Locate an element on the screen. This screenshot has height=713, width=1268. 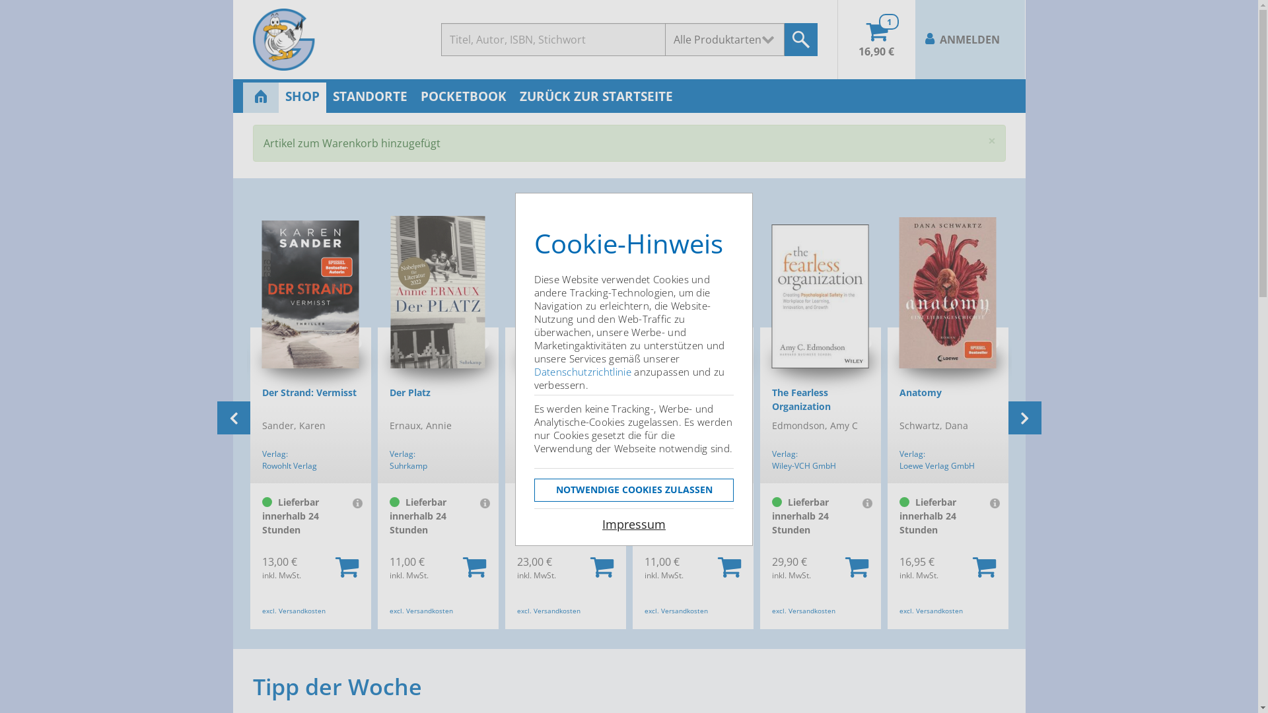
Impressum is located at coordinates (634, 524).